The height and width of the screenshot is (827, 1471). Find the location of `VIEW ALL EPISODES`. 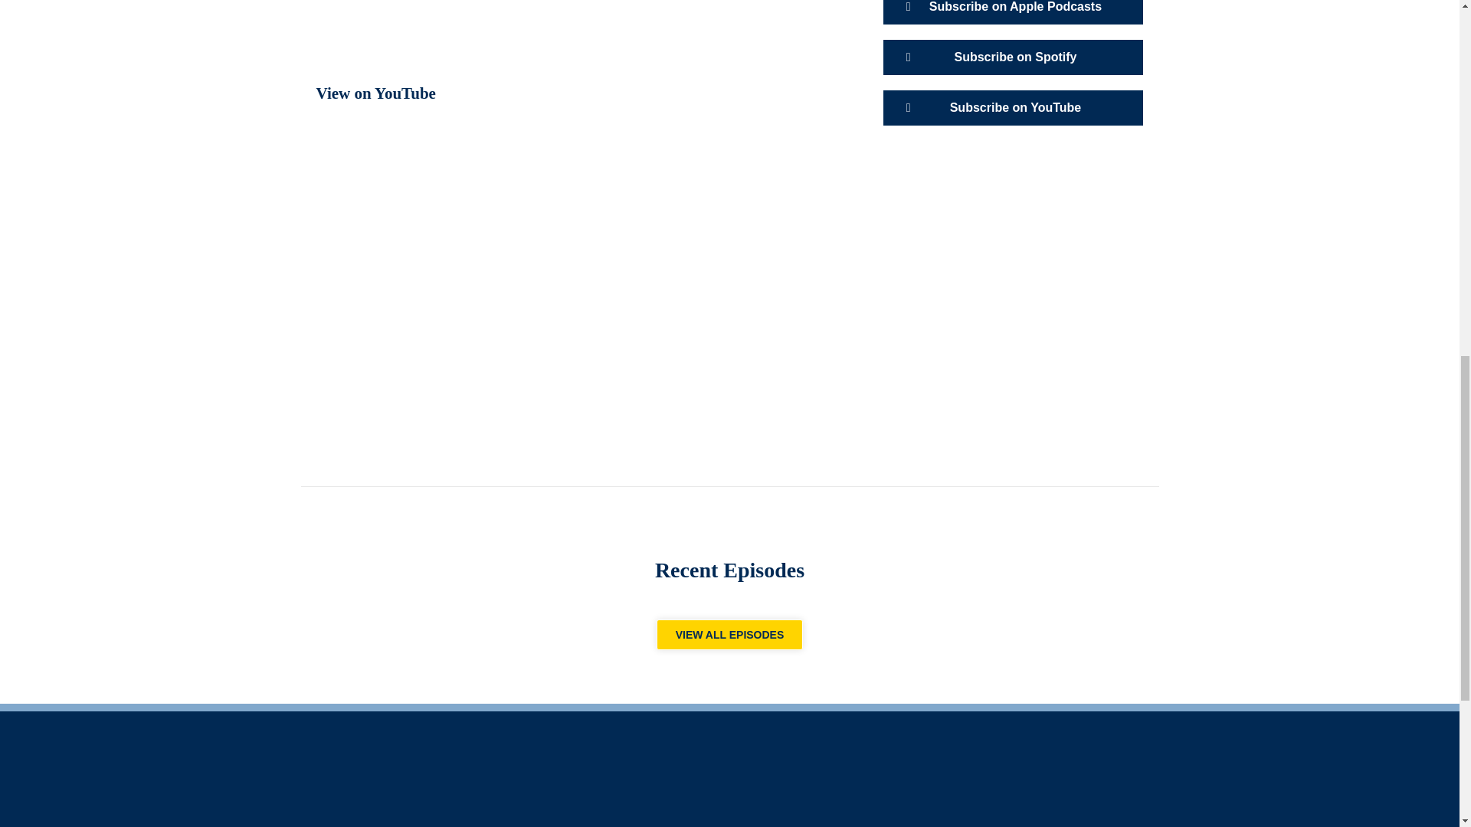

VIEW ALL EPISODES is located at coordinates (729, 634).